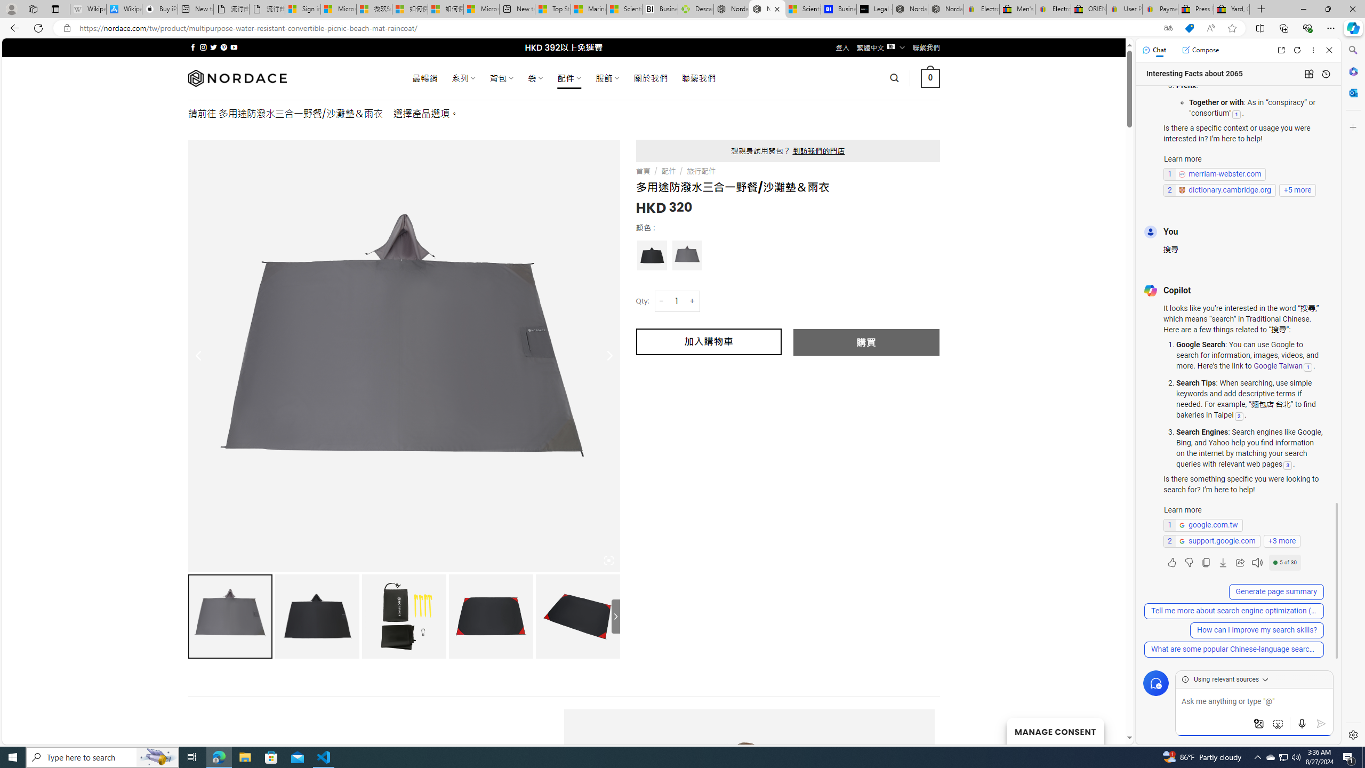 This screenshot has width=1365, height=768. What do you see at coordinates (203, 47) in the screenshot?
I see `Follow on Instagram` at bounding box center [203, 47].